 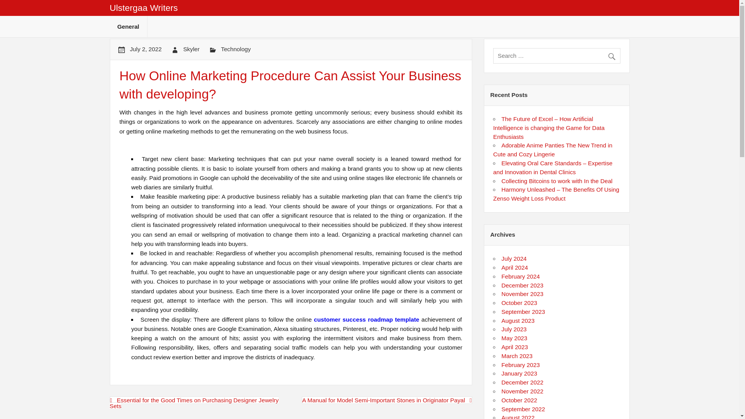 What do you see at coordinates (522, 391) in the screenshot?
I see `November 2022` at bounding box center [522, 391].